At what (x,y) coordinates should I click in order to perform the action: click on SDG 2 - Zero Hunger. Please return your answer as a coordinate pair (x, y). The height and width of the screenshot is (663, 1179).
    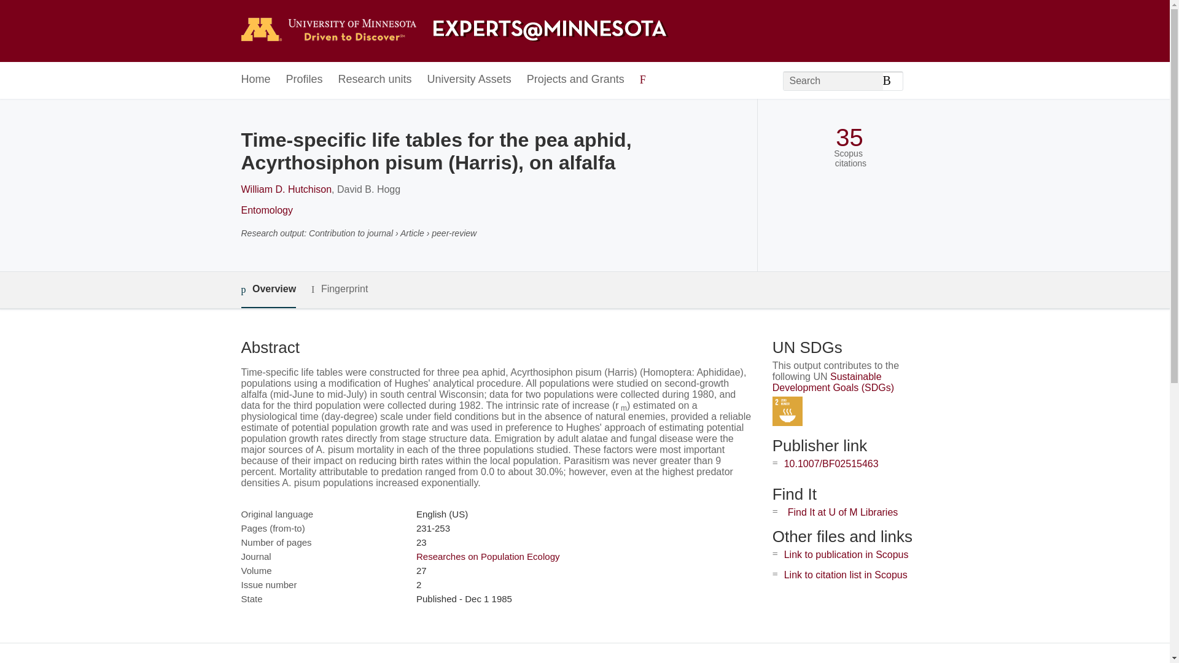
    Looking at the image, I should click on (787, 411).